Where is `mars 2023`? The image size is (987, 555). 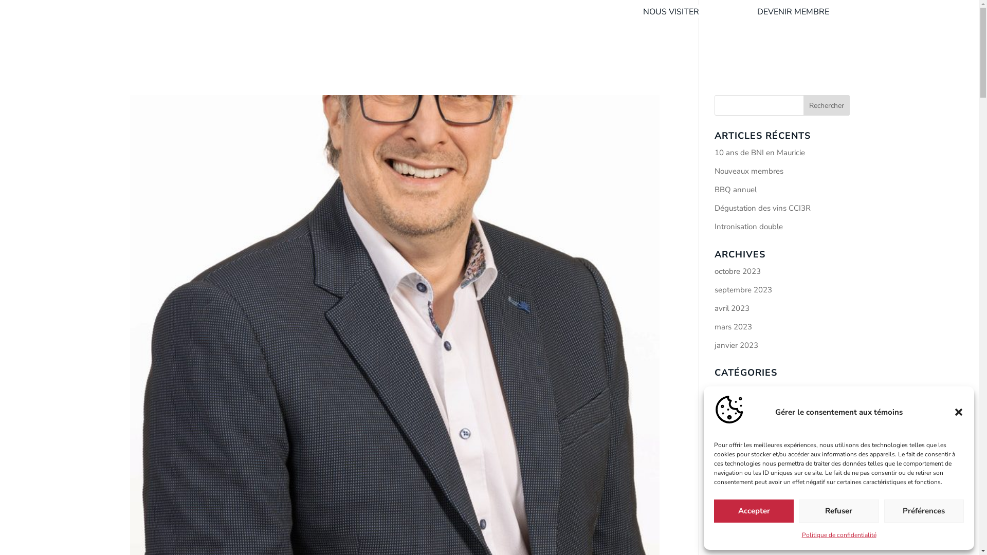 mars 2023 is located at coordinates (733, 327).